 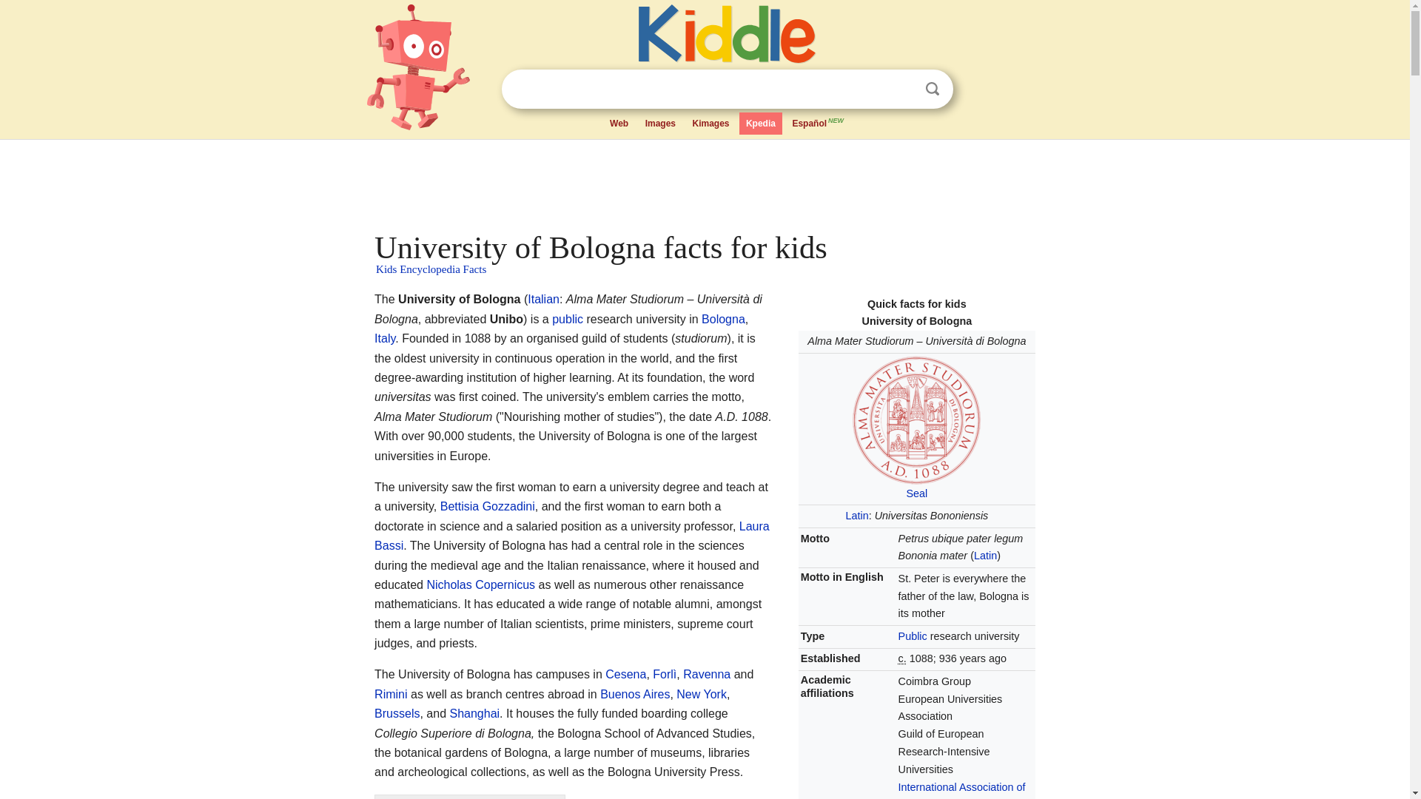 What do you see at coordinates (431, 269) in the screenshot?
I see `Kids Encyclopedia Facts` at bounding box center [431, 269].